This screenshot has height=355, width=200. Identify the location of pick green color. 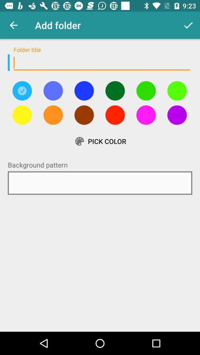
(115, 91).